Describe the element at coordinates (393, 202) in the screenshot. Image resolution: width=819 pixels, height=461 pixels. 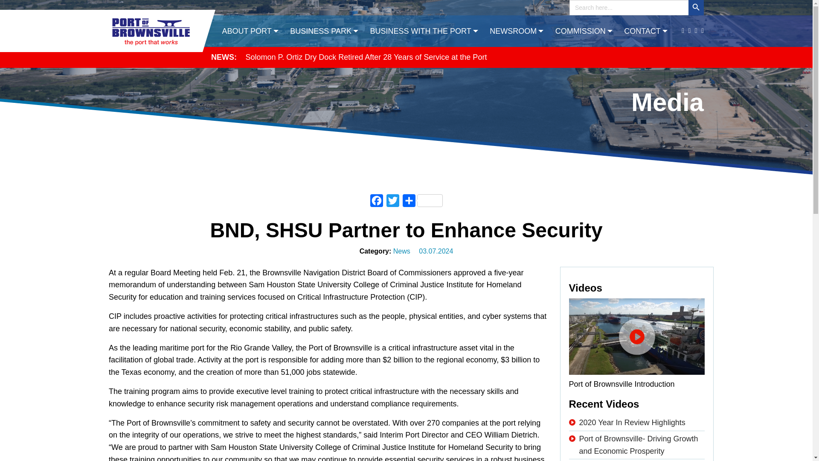
I see `Twitter` at that location.